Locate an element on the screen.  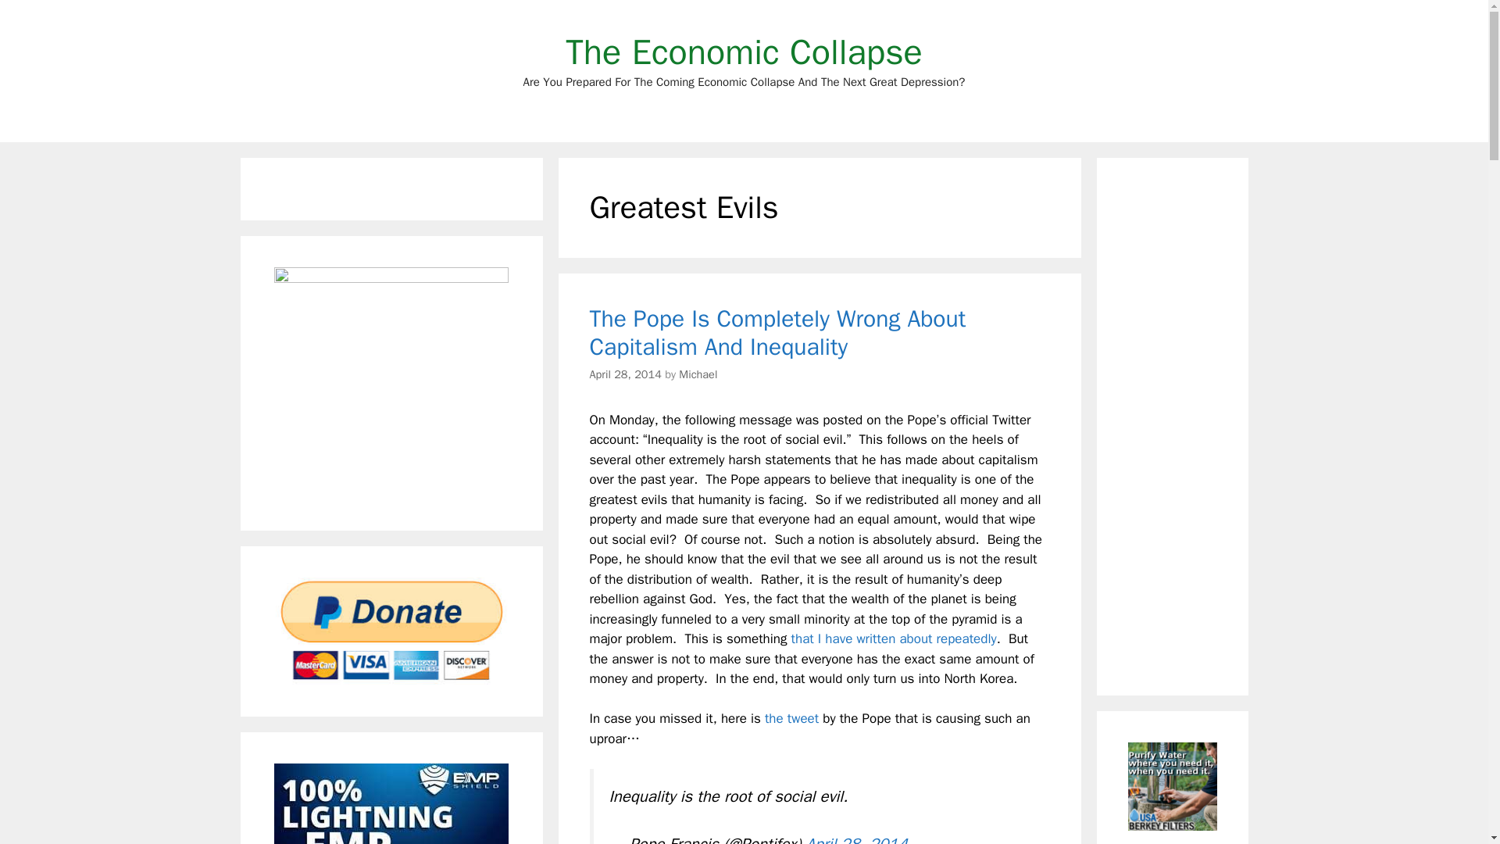
April 28, 2014 is located at coordinates (856, 839).